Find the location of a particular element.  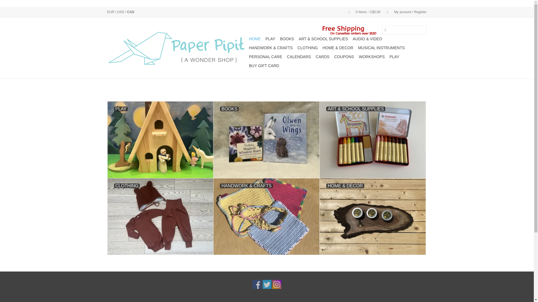

cad is located at coordinates (131, 12).